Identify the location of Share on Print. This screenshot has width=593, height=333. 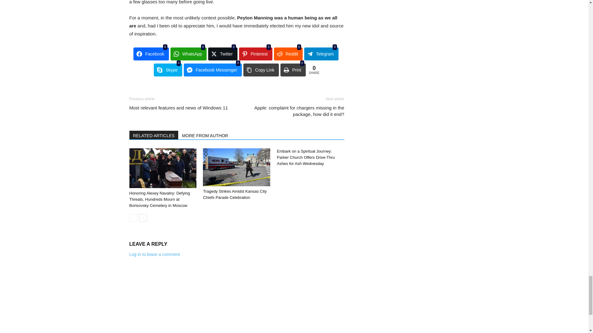
(293, 70).